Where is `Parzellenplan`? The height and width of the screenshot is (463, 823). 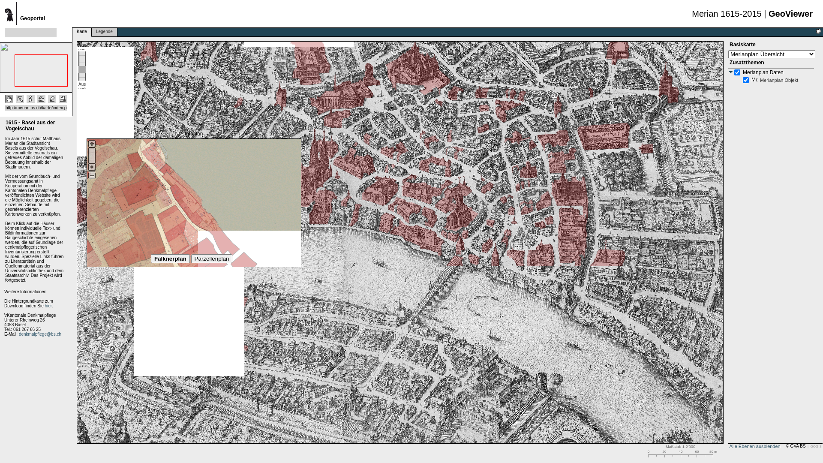 Parzellenplan is located at coordinates (212, 259).